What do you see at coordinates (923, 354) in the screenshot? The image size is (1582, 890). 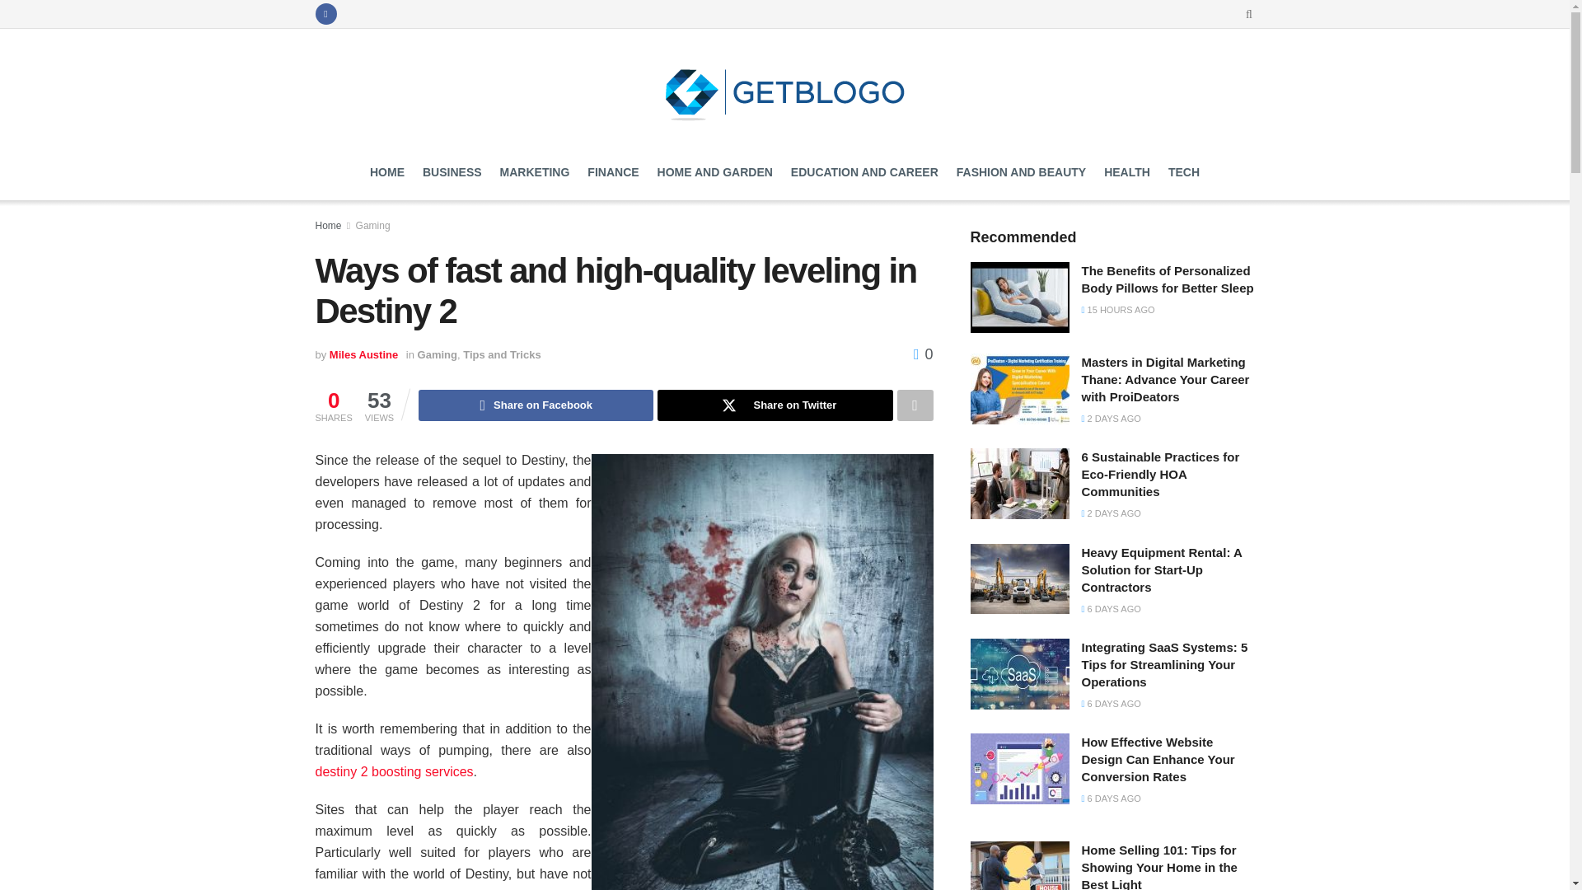 I see `0` at bounding box center [923, 354].